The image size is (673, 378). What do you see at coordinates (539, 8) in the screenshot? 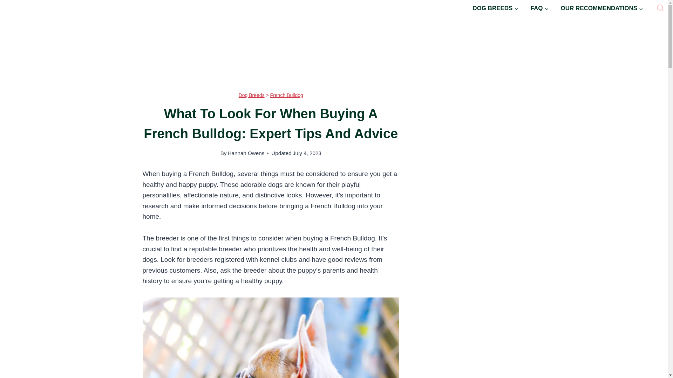
I see `FAQ` at bounding box center [539, 8].